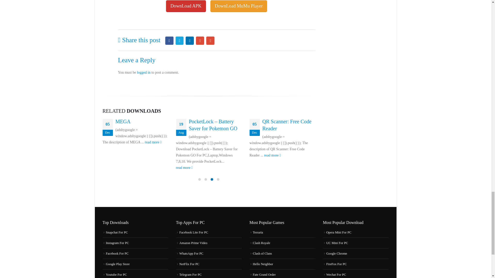  Describe the element at coordinates (186, 6) in the screenshot. I see `DigiCal Calendar Agenda` at that location.